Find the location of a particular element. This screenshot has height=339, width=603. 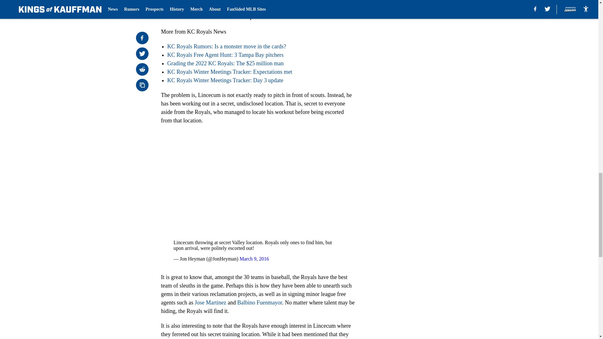

KC Royals Winter Meetings Tracker: Expectations met is located at coordinates (229, 72).